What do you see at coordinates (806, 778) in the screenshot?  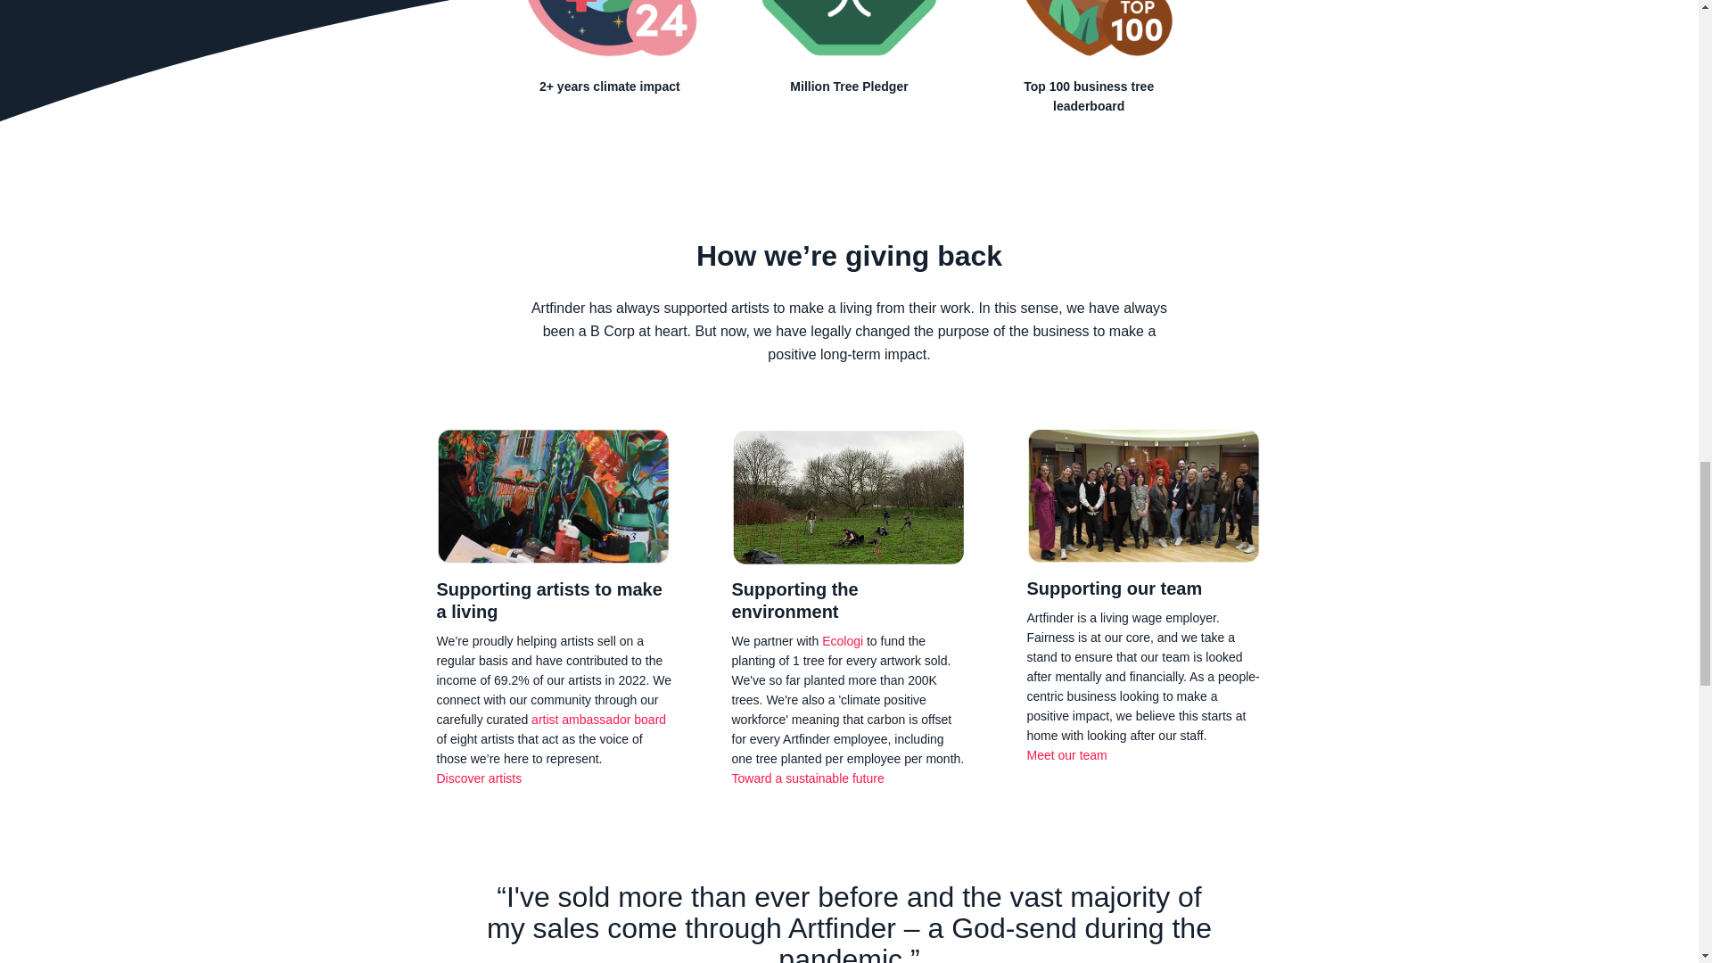 I see `Toward a sustainable future` at bounding box center [806, 778].